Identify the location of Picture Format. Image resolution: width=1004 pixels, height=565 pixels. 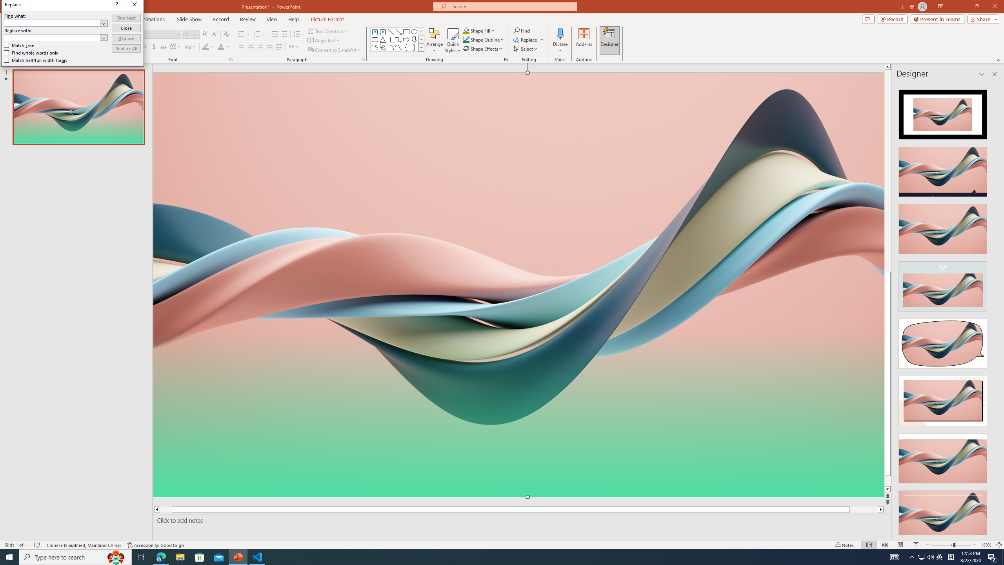
(328, 19).